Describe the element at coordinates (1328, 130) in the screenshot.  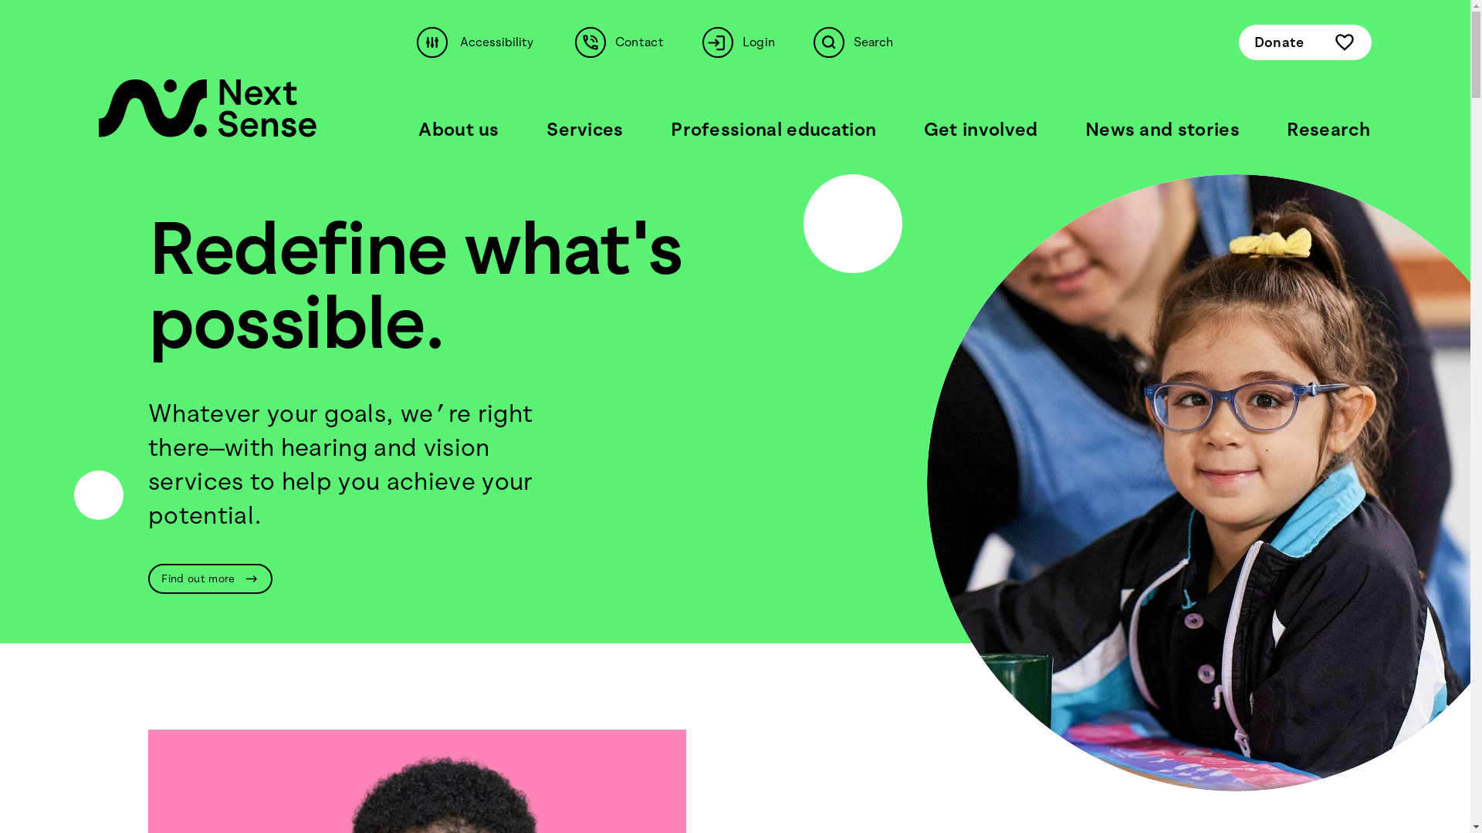
I see `Research` at that location.